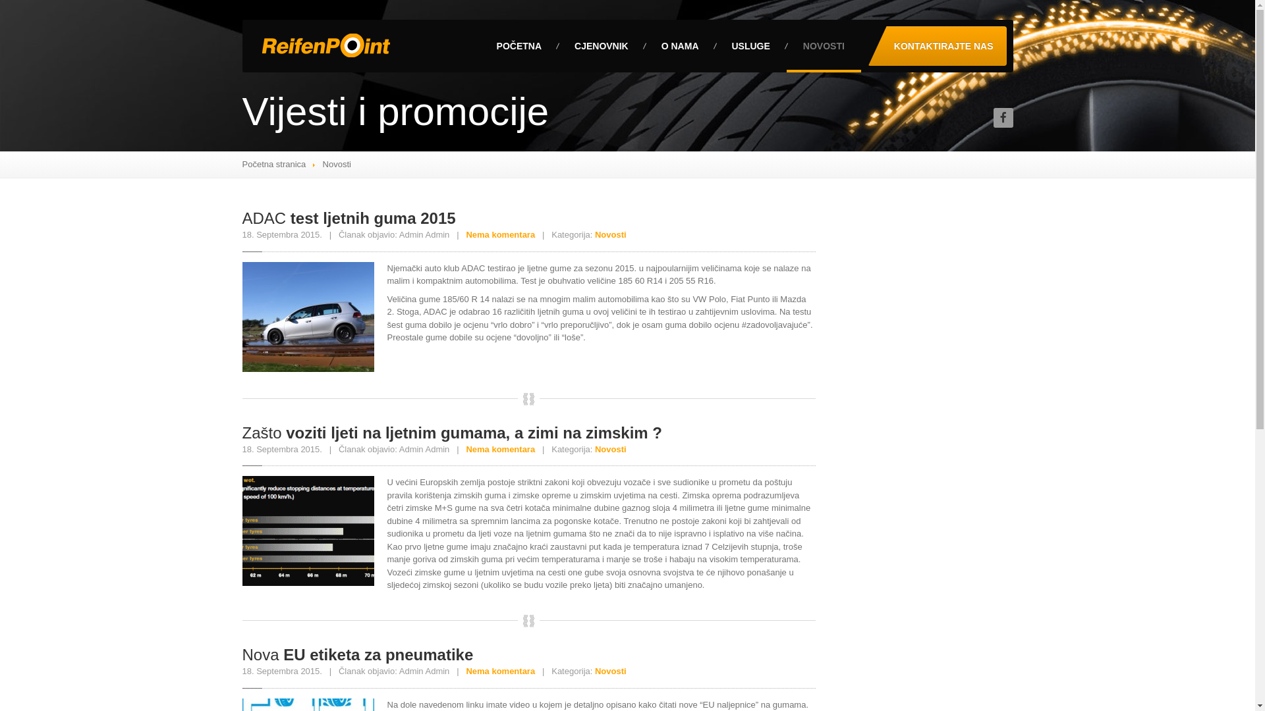 This screenshot has width=1265, height=711. Describe the element at coordinates (349, 219) in the screenshot. I see `ADAC test ljetnih guma 2015` at that location.